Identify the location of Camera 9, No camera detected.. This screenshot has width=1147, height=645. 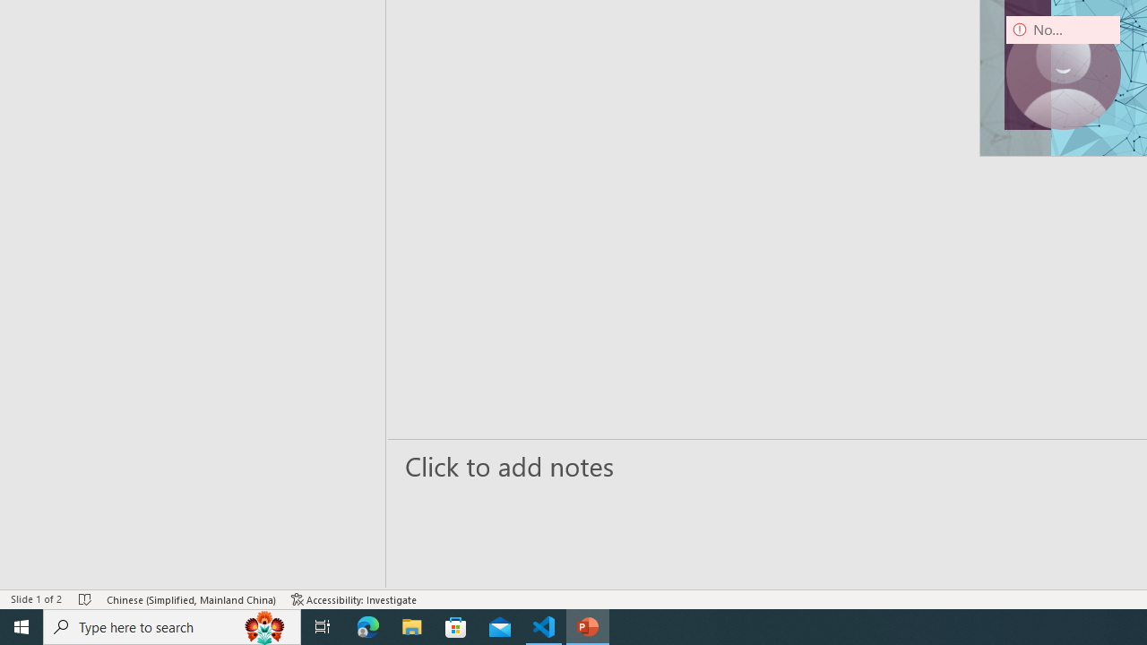
(1063, 72).